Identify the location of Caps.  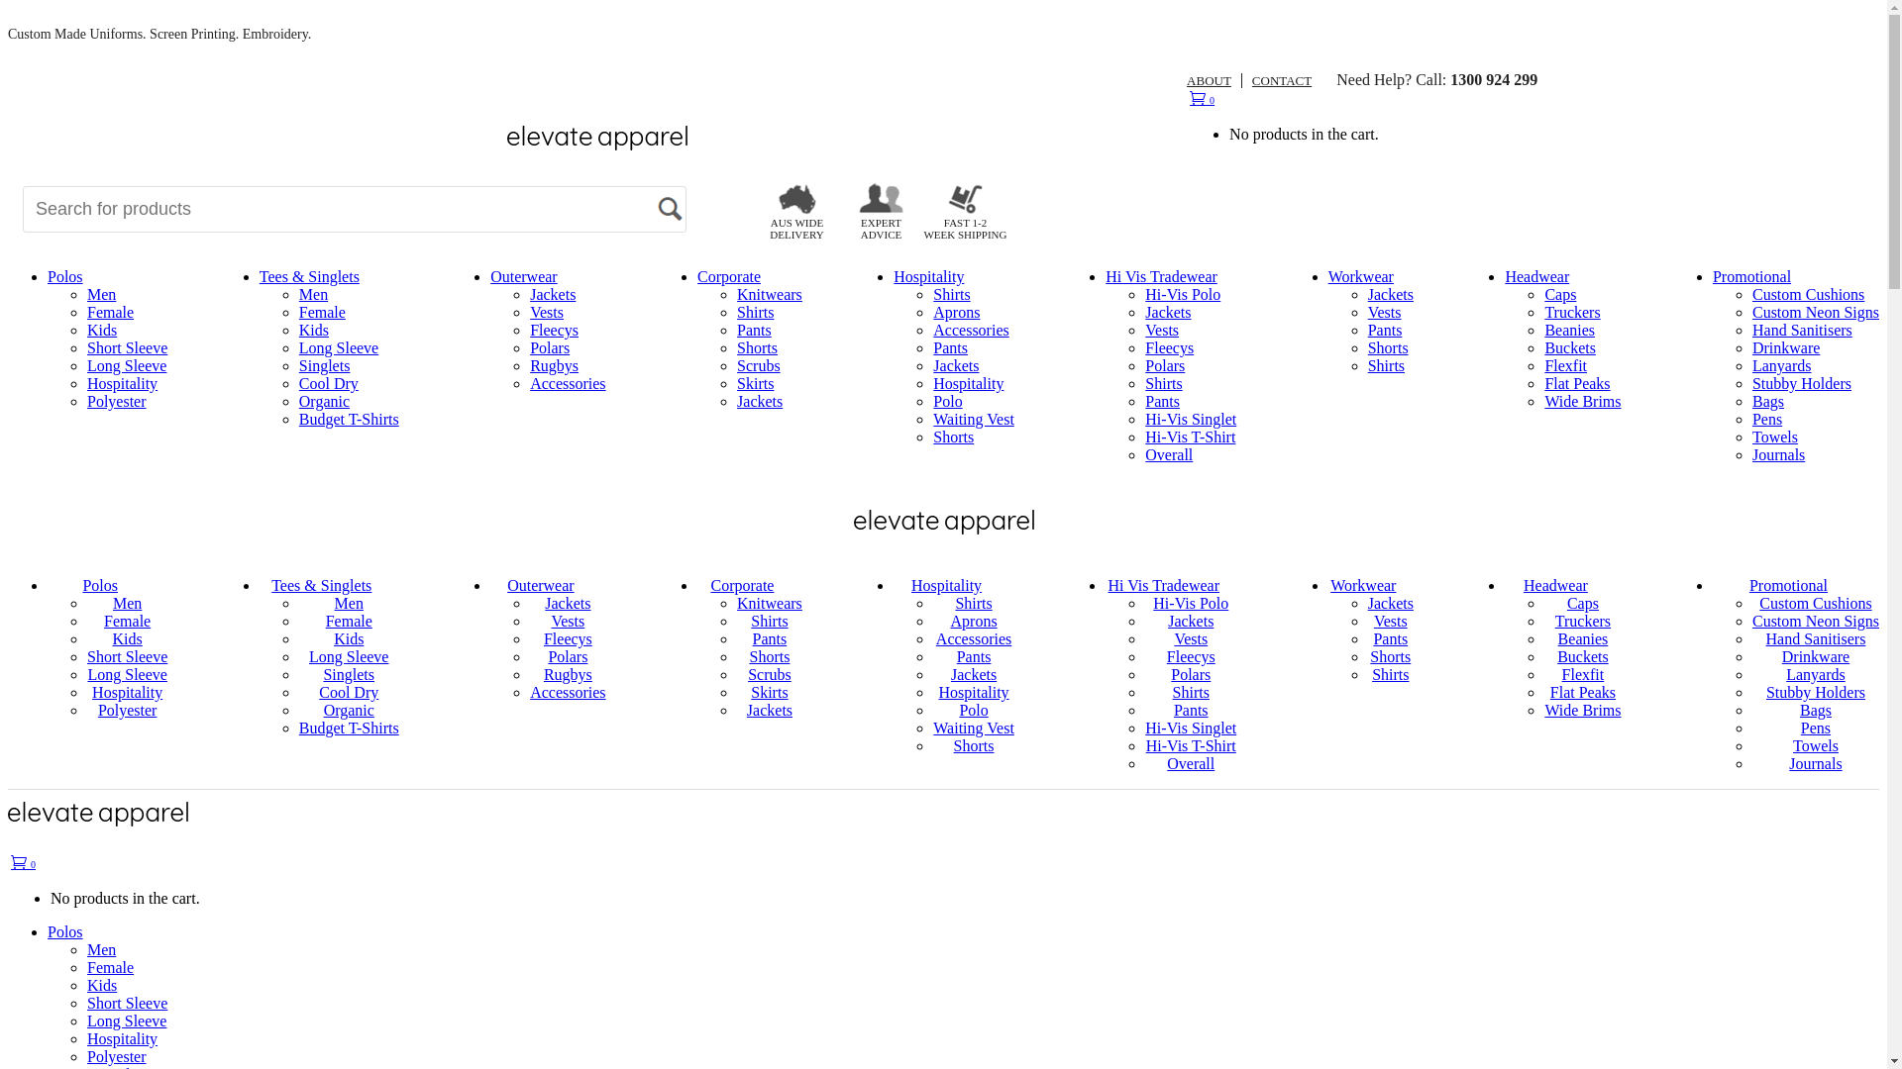
(1583, 604).